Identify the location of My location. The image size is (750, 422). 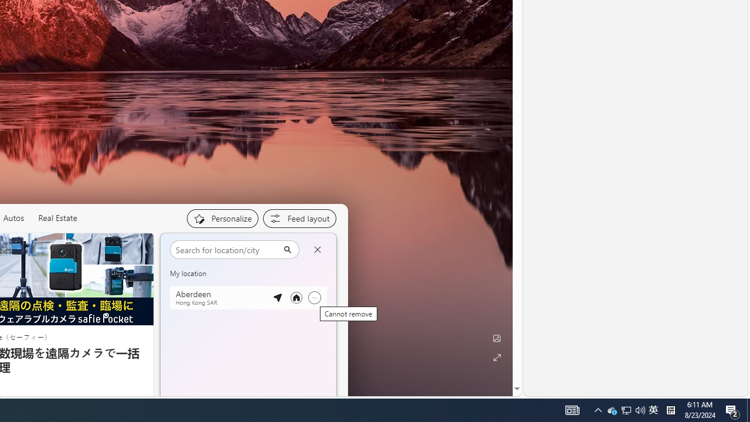
(212, 247).